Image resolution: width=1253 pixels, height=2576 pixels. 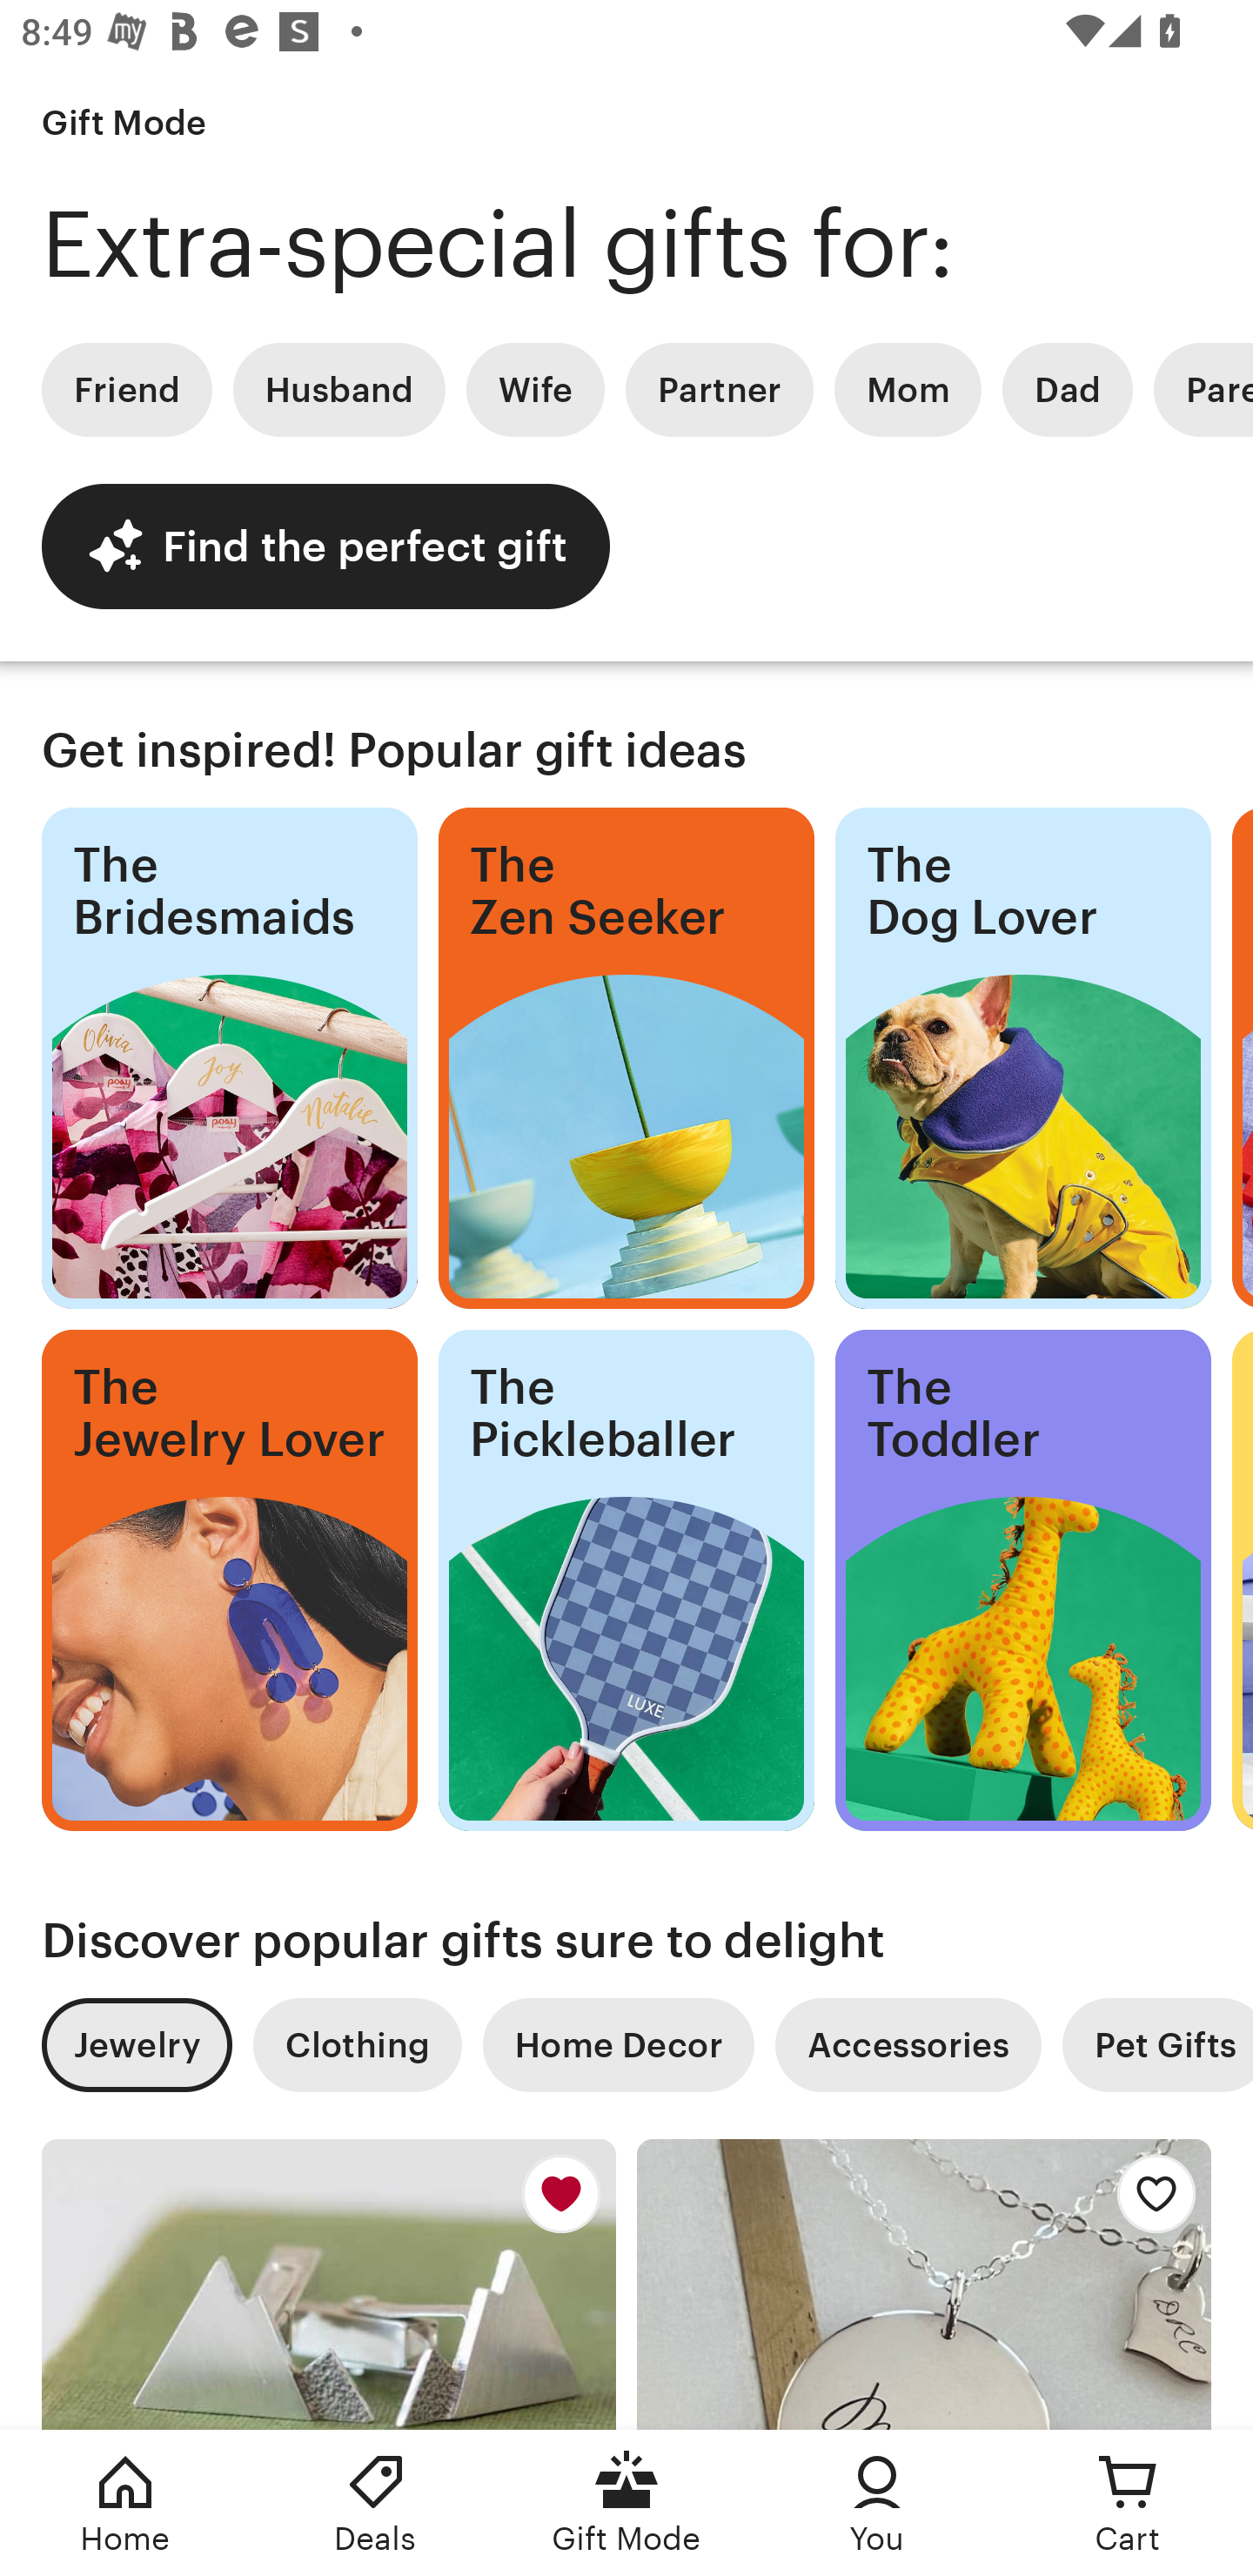 What do you see at coordinates (1067, 390) in the screenshot?
I see `Dad` at bounding box center [1067, 390].